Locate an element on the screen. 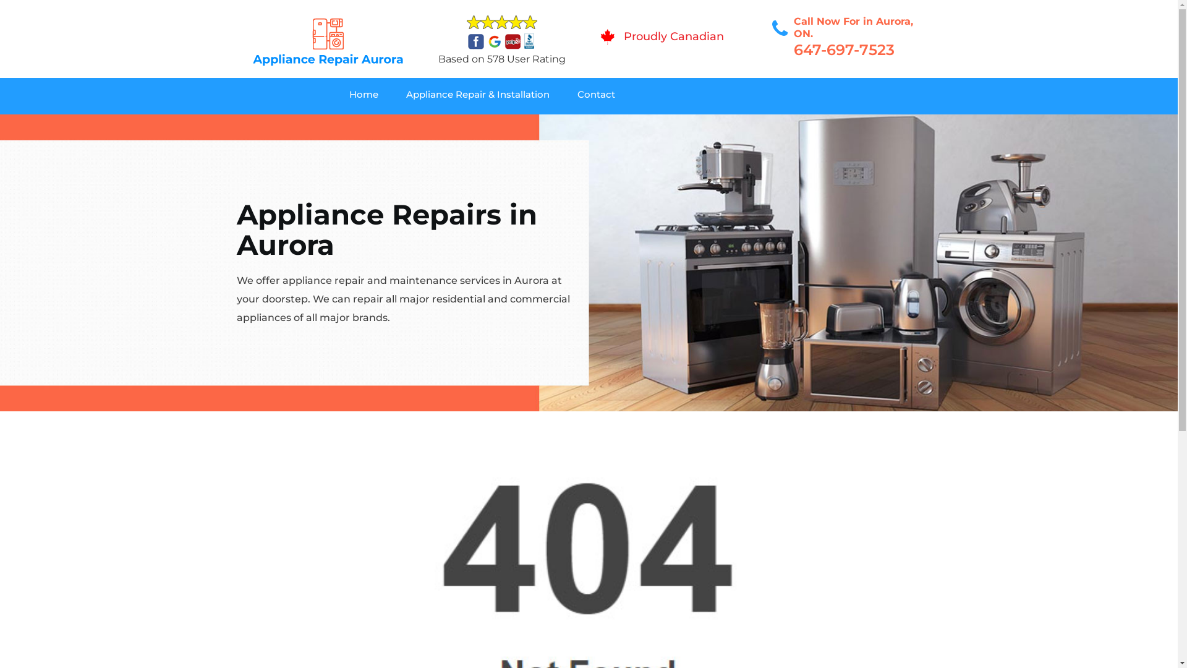  Residential Appliance Installation is located at coordinates (862, 126).